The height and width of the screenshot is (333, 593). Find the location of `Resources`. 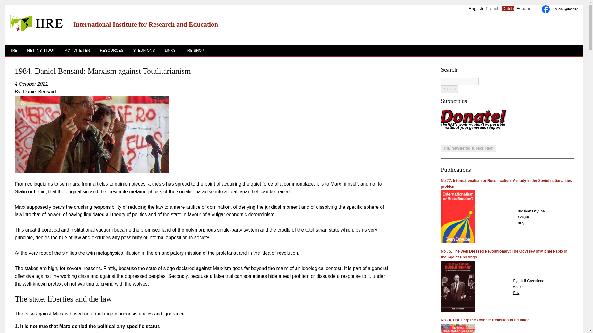

Resources is located at coordinates (111, 51).